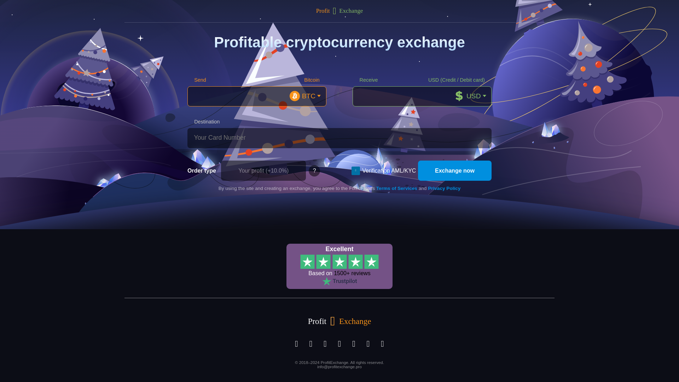  I want to click on Privacy Policy, so click(444, 188).